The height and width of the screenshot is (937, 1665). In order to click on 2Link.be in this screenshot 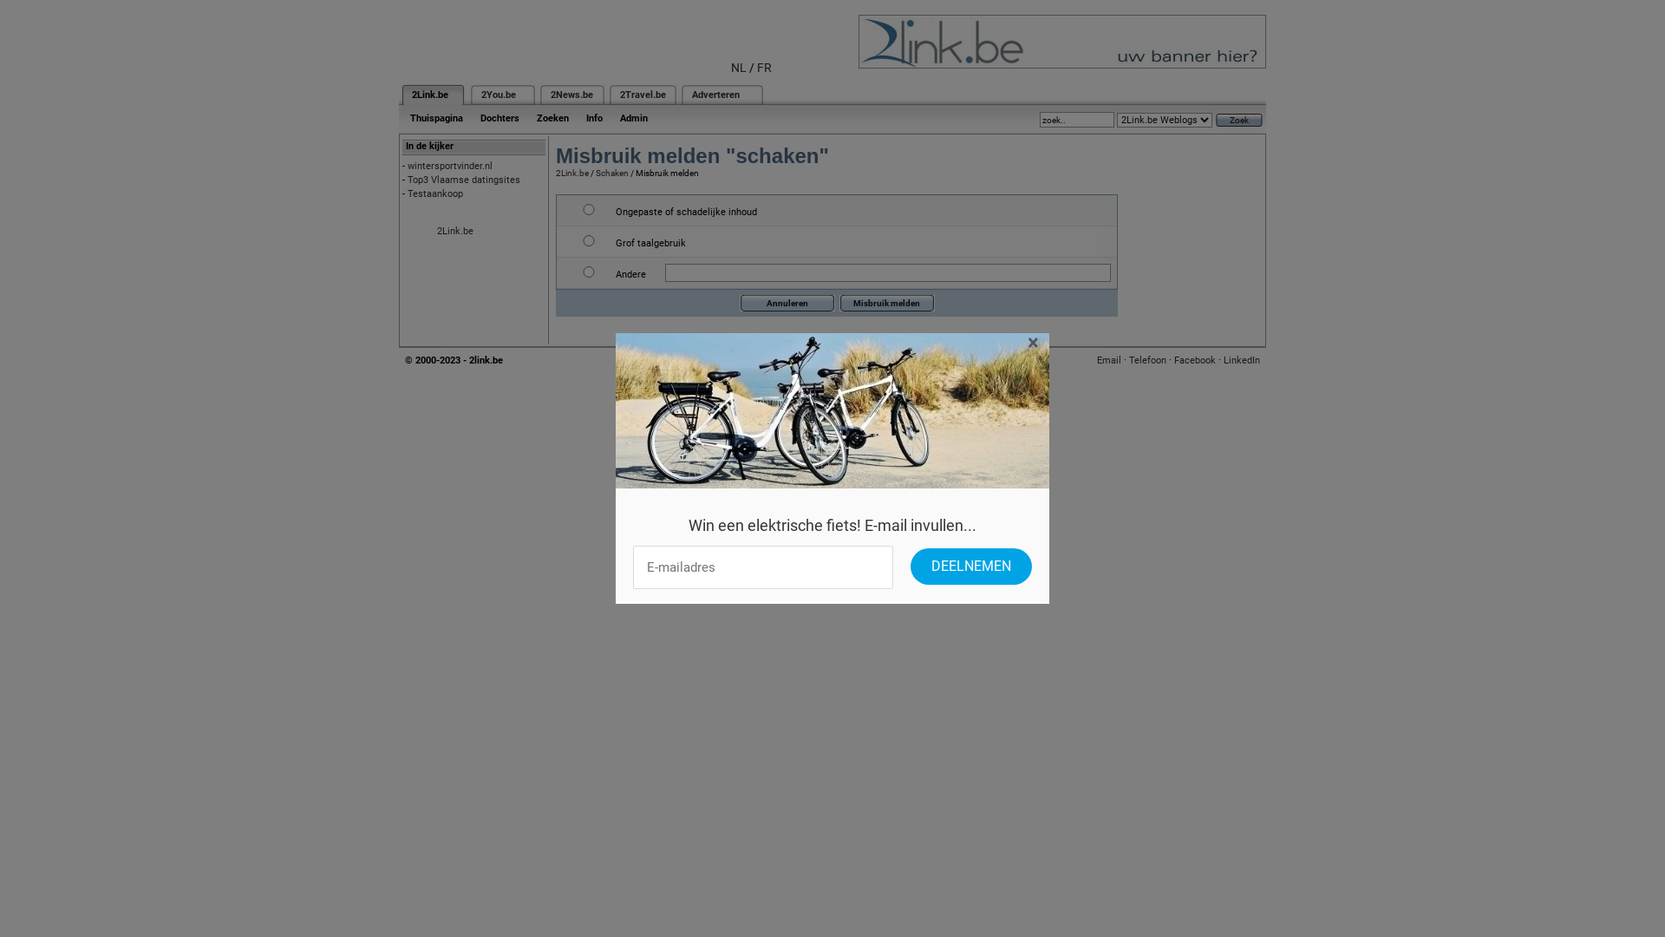, I will do `click(455, 231)`.